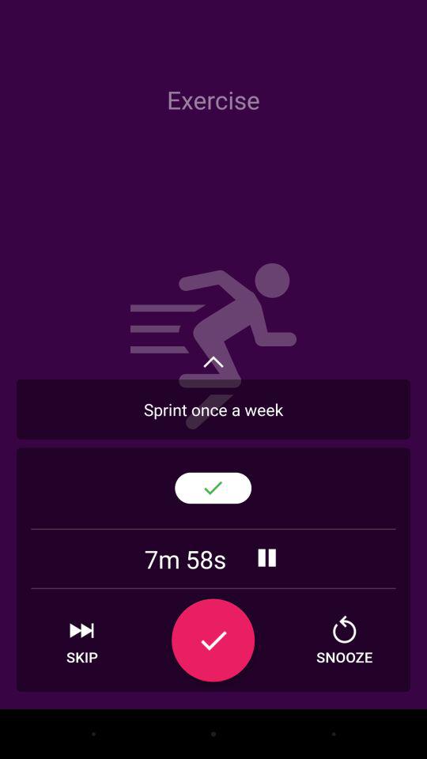  I want to click on option right to tick mark option, so click(344, 640).